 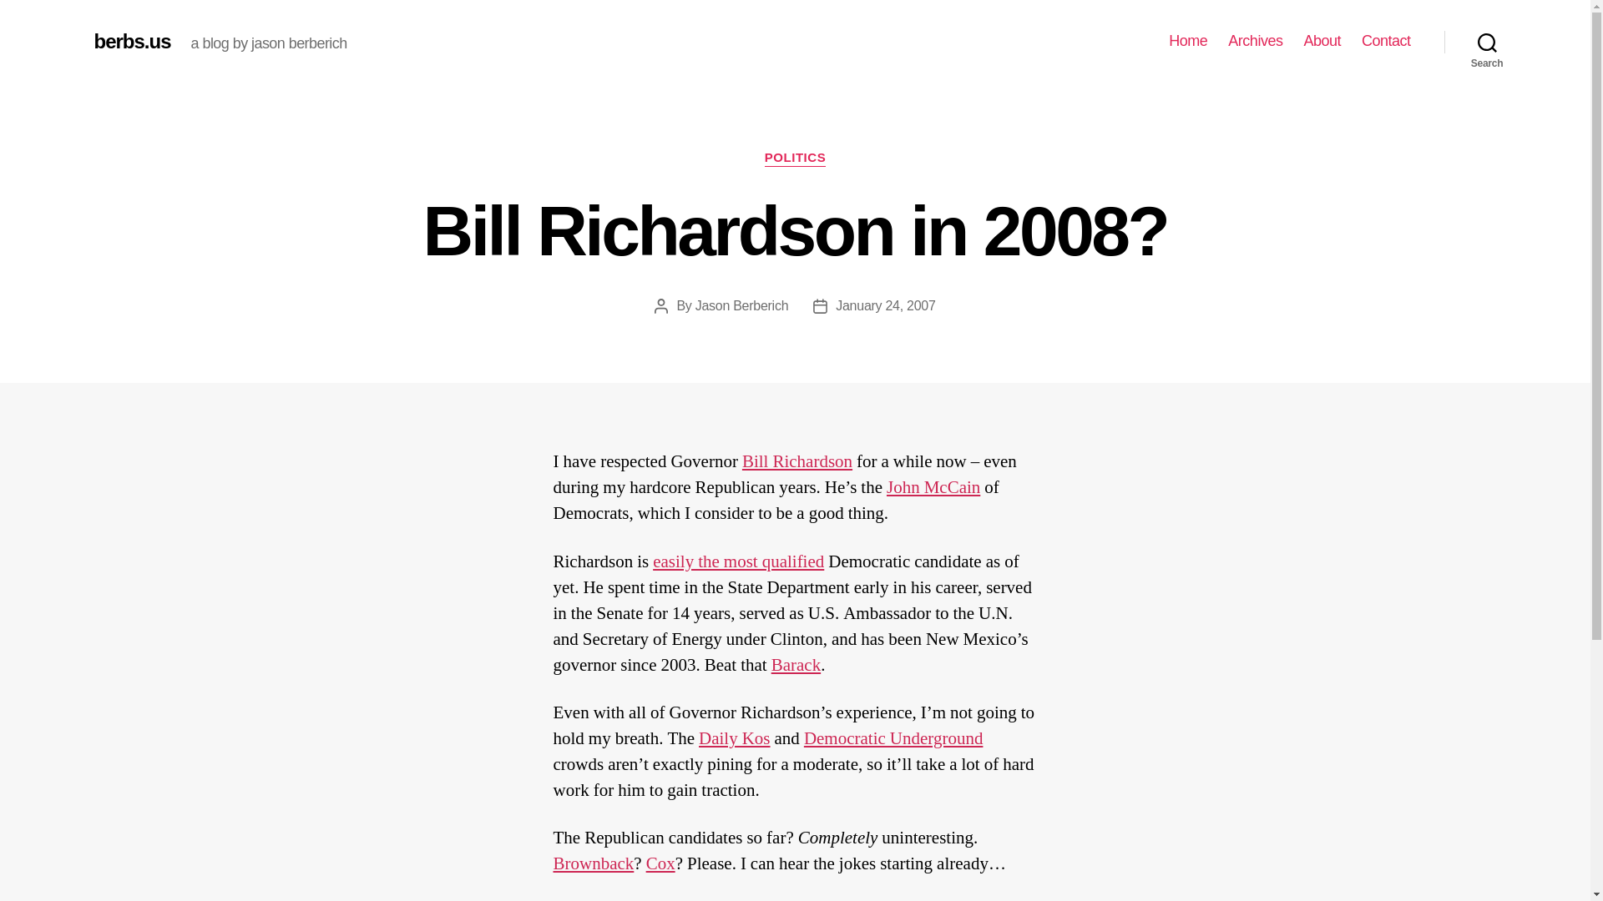 I want to click on Archives, so click(x=1255, y=41).